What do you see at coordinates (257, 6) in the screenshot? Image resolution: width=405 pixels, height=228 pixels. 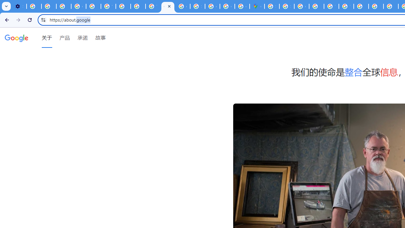 I see `Google Maps` at bounding box center [257, 6].